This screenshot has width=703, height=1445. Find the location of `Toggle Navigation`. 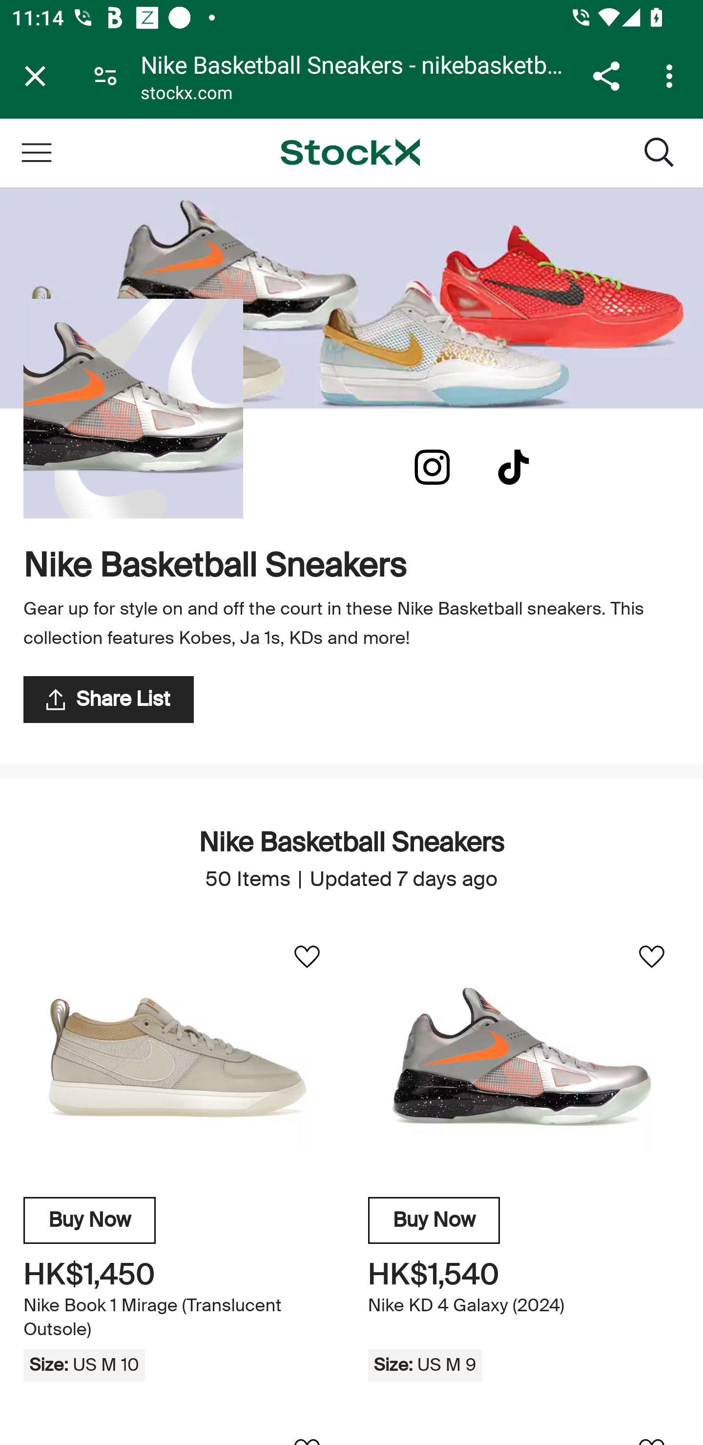

Toggle Navigation is located at coordinates (36, 152).